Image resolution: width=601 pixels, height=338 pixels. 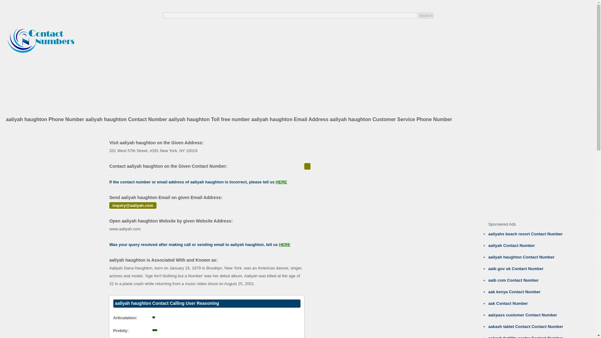 I want to click on aakash tablet Contact Contact Number, so click(x=526, y=326).